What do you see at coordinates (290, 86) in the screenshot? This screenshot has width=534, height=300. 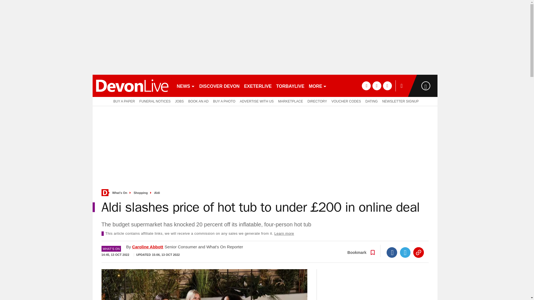 I see `TORBAYLIVE` at bounding box center [290, 86].